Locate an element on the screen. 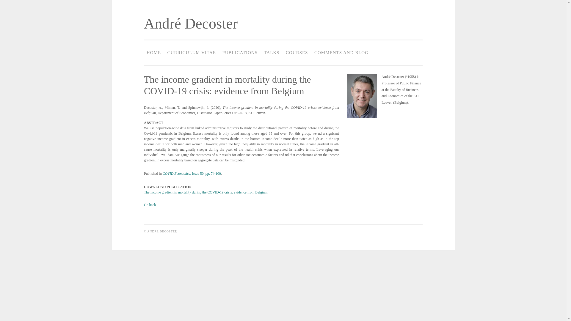  COVID Economics, Issue 50, pp. 74-100 is located at coordinates (192, 173).